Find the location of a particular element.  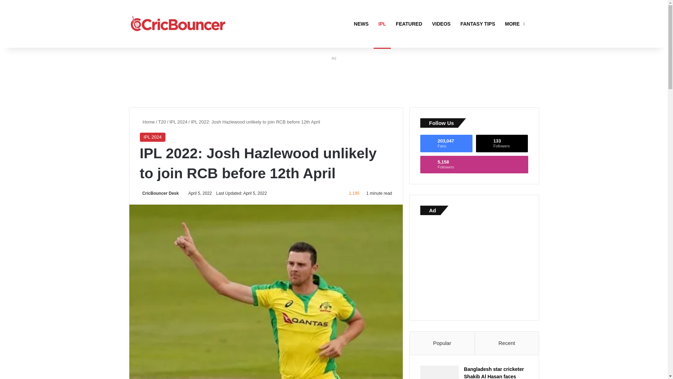

Recent is located at coordinates (507, 343).